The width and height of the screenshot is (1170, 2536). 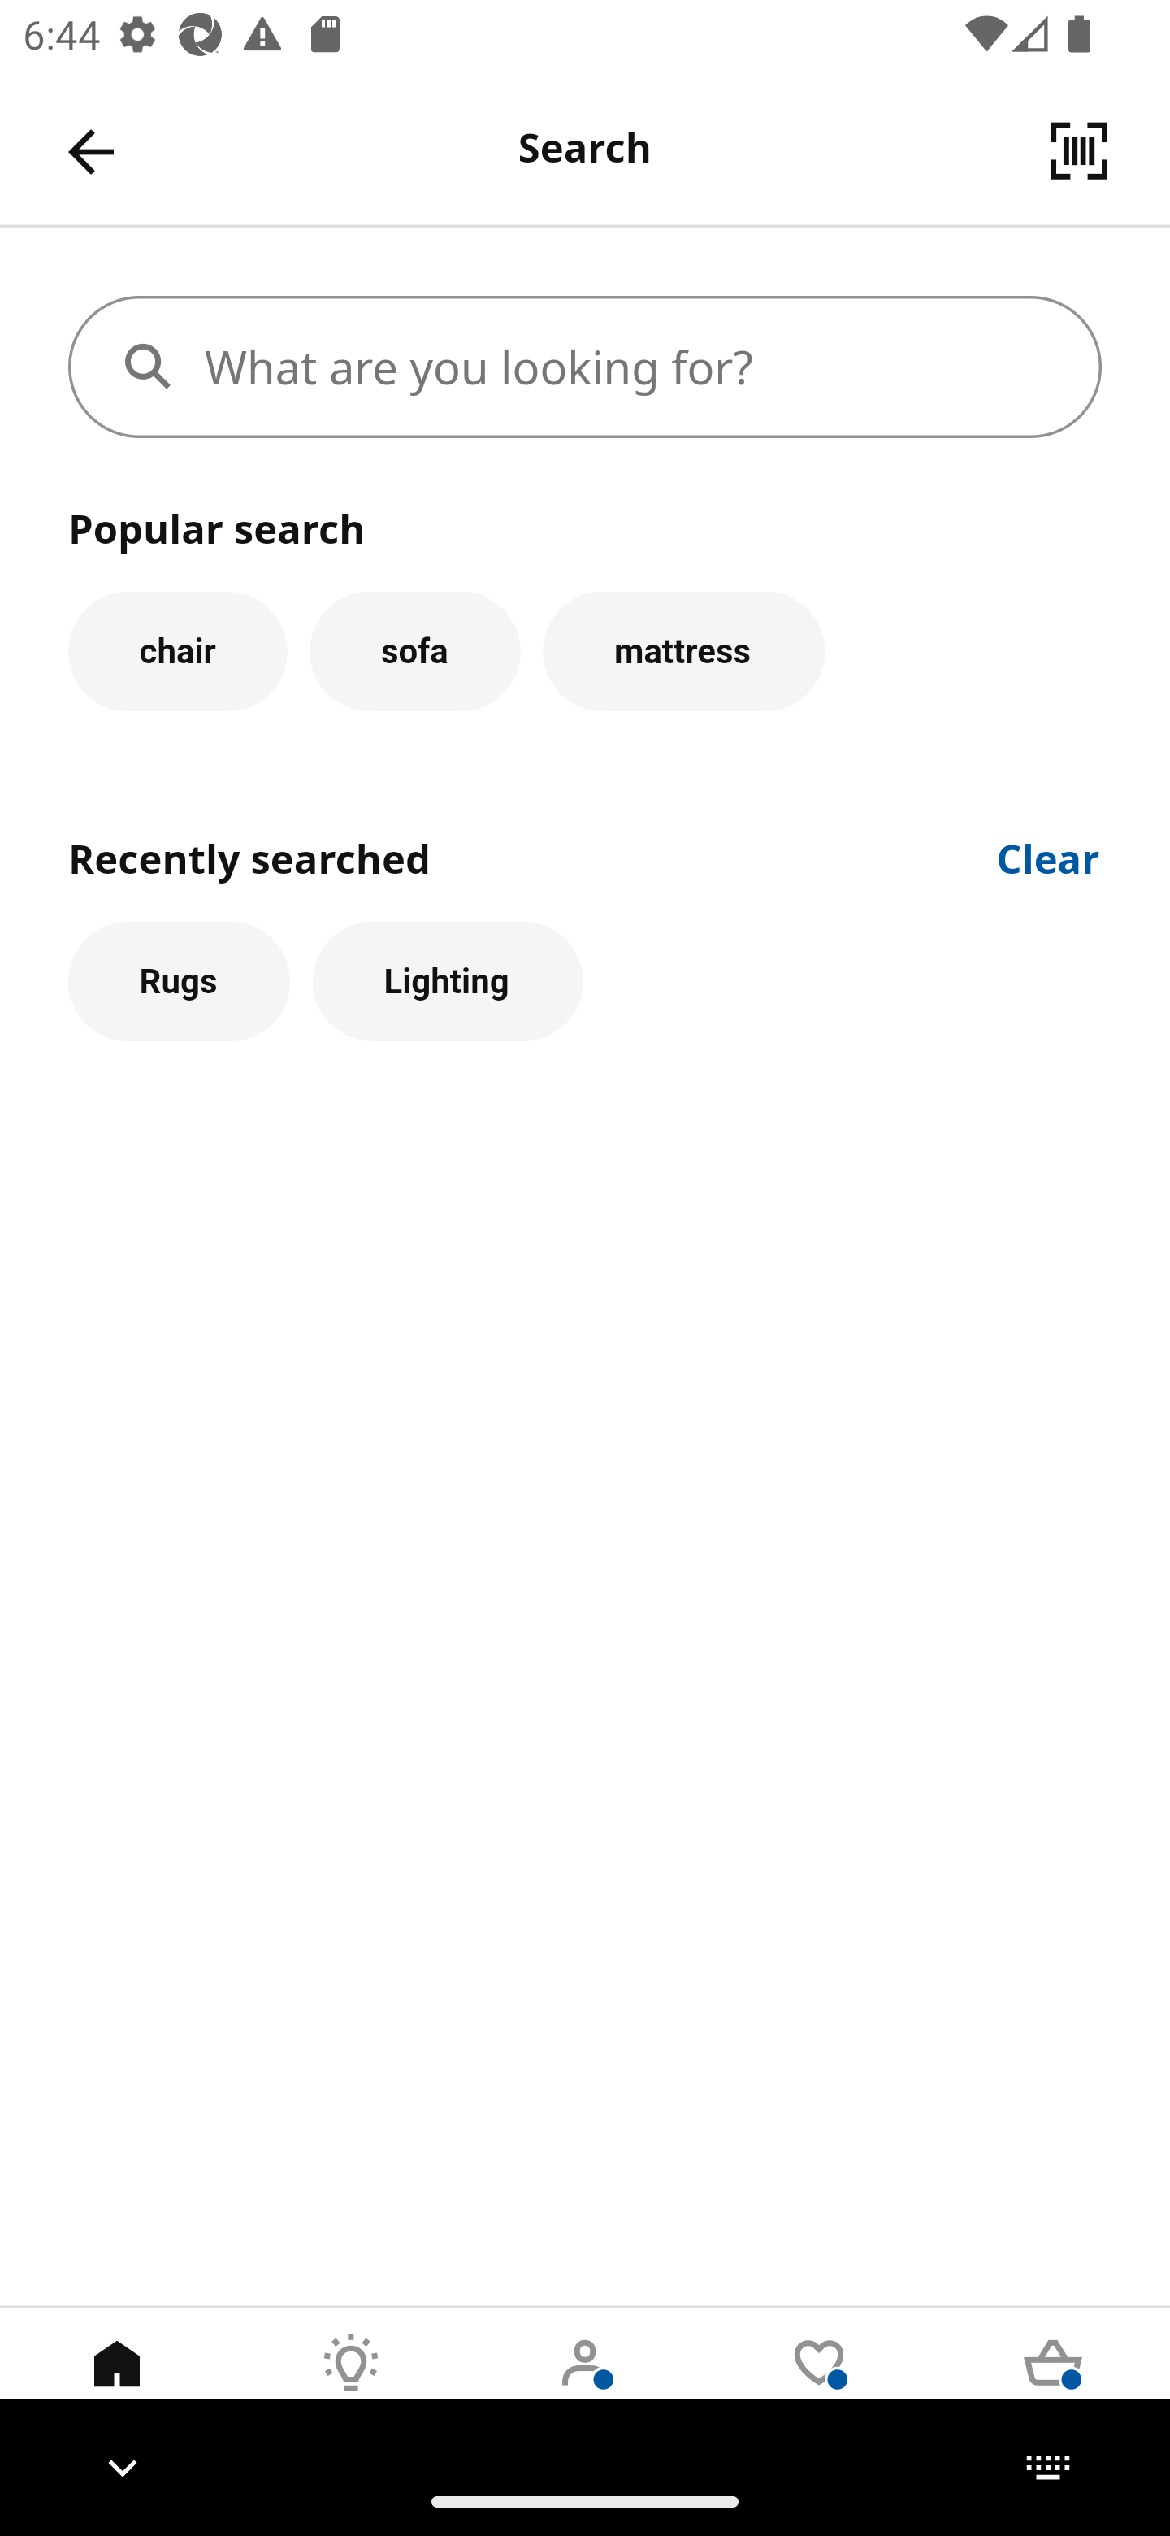 I want to click on sofa, so click(x=414, y=650).